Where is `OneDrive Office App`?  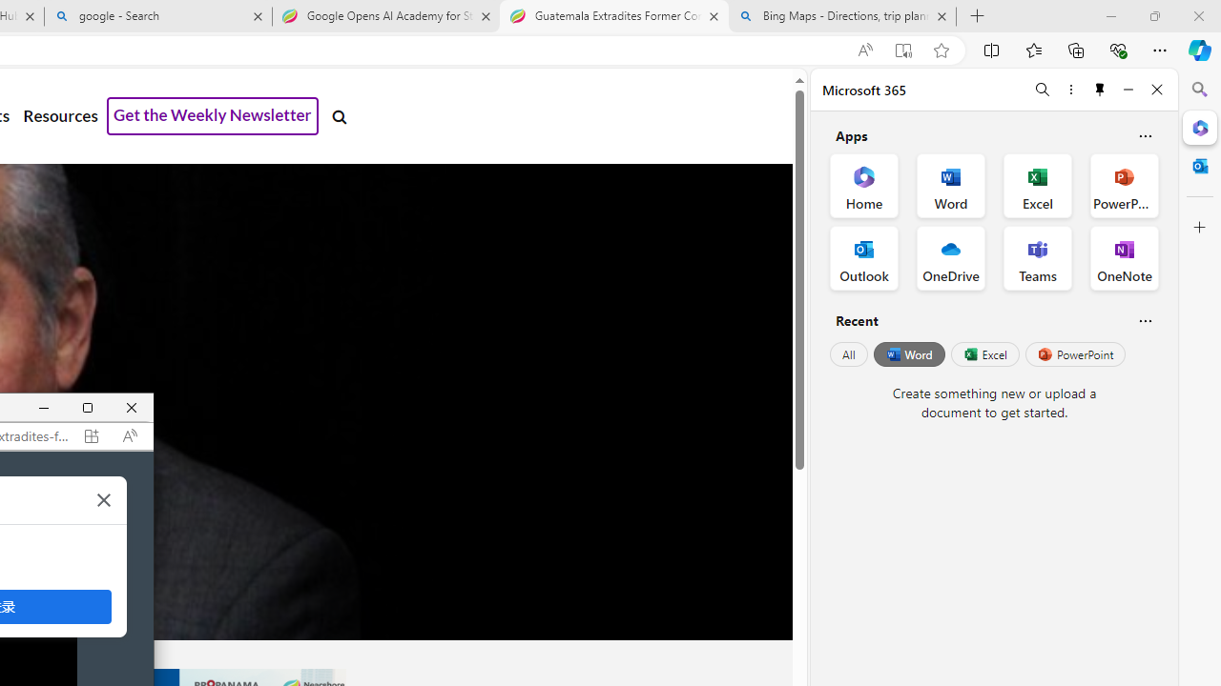
OneDrive Office App is located at coordinates (950, 257).